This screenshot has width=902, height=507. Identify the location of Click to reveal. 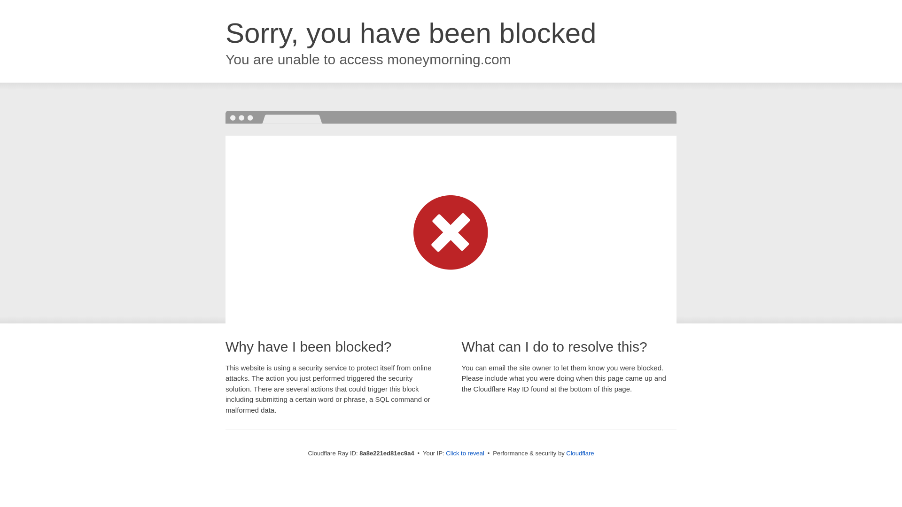
(465, 453).